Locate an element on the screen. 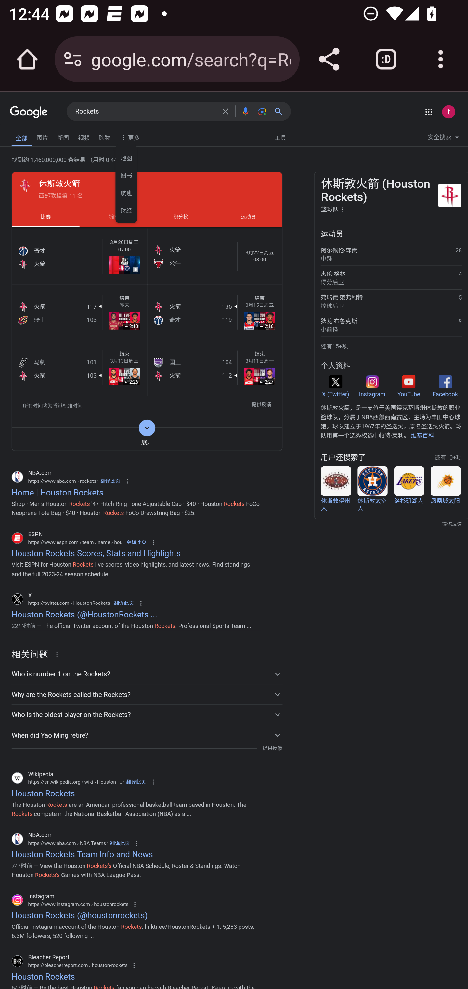  图书 is located at coordinates (126, 175).